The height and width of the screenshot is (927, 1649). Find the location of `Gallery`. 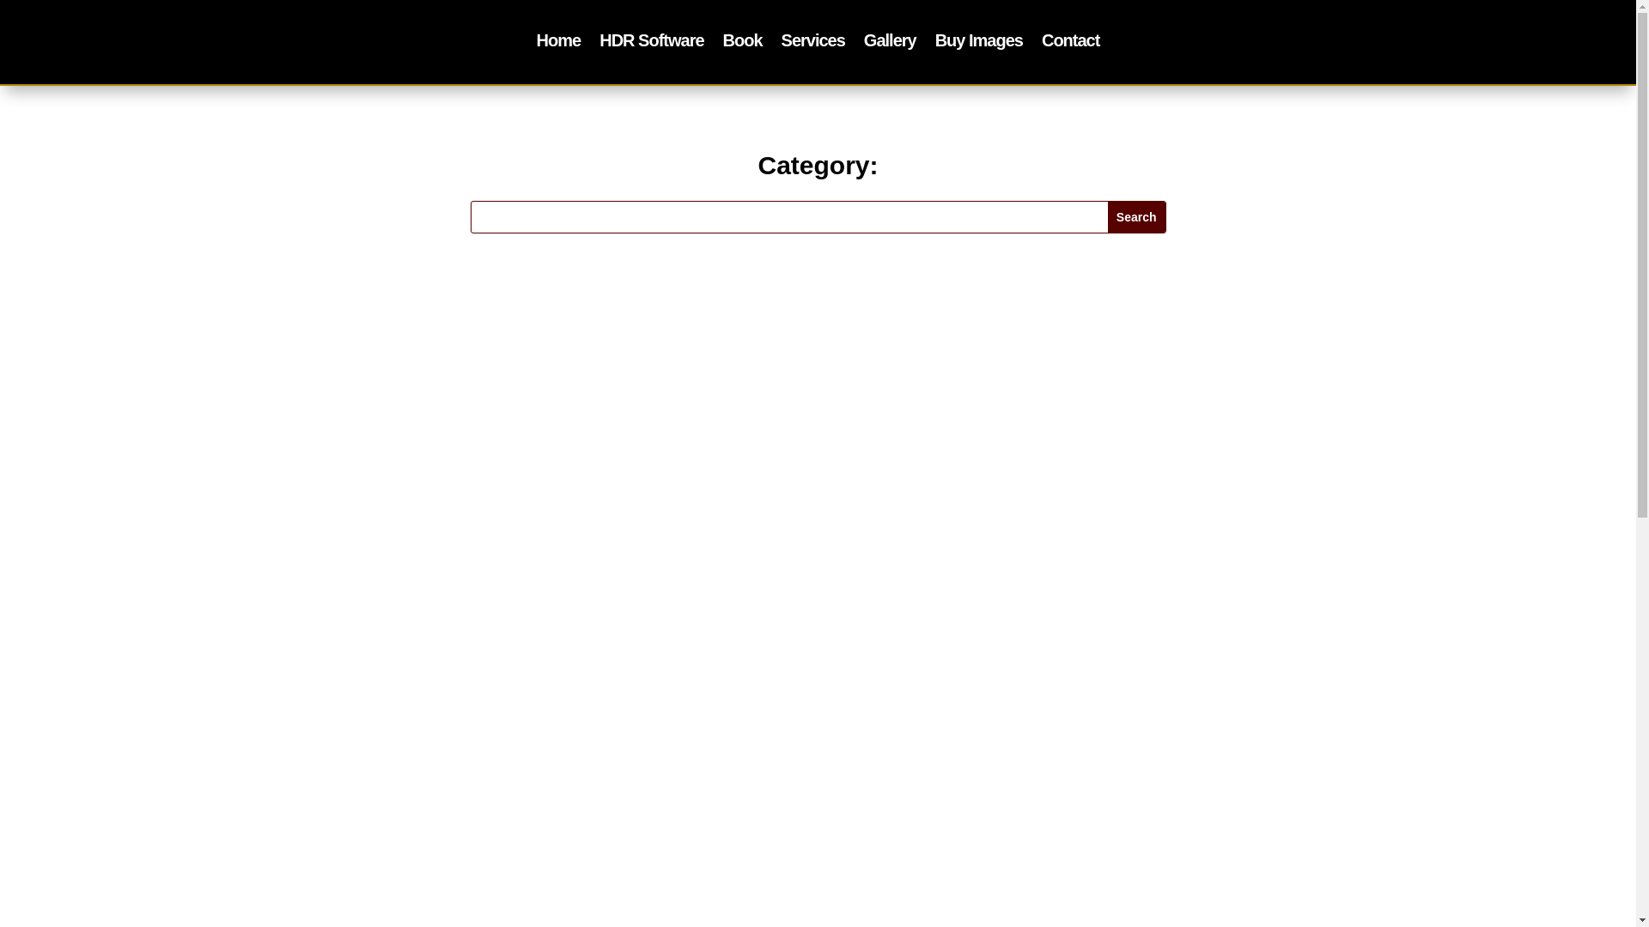

Gallery is located at coordinates (890, 43).